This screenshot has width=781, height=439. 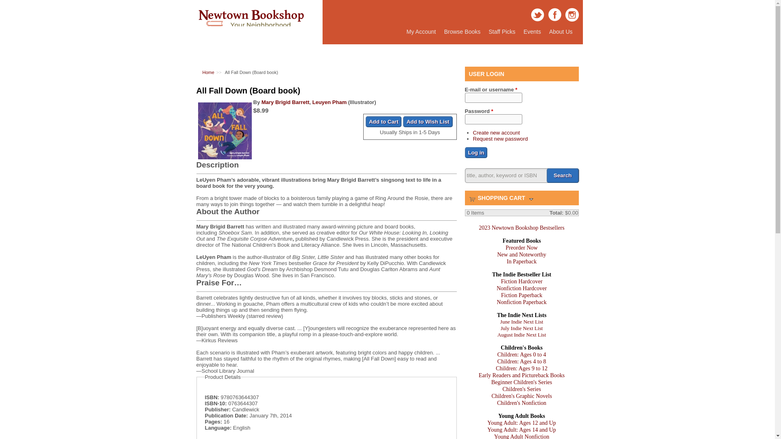 I want to click on Add to Cart, so click(x=384, y=122).